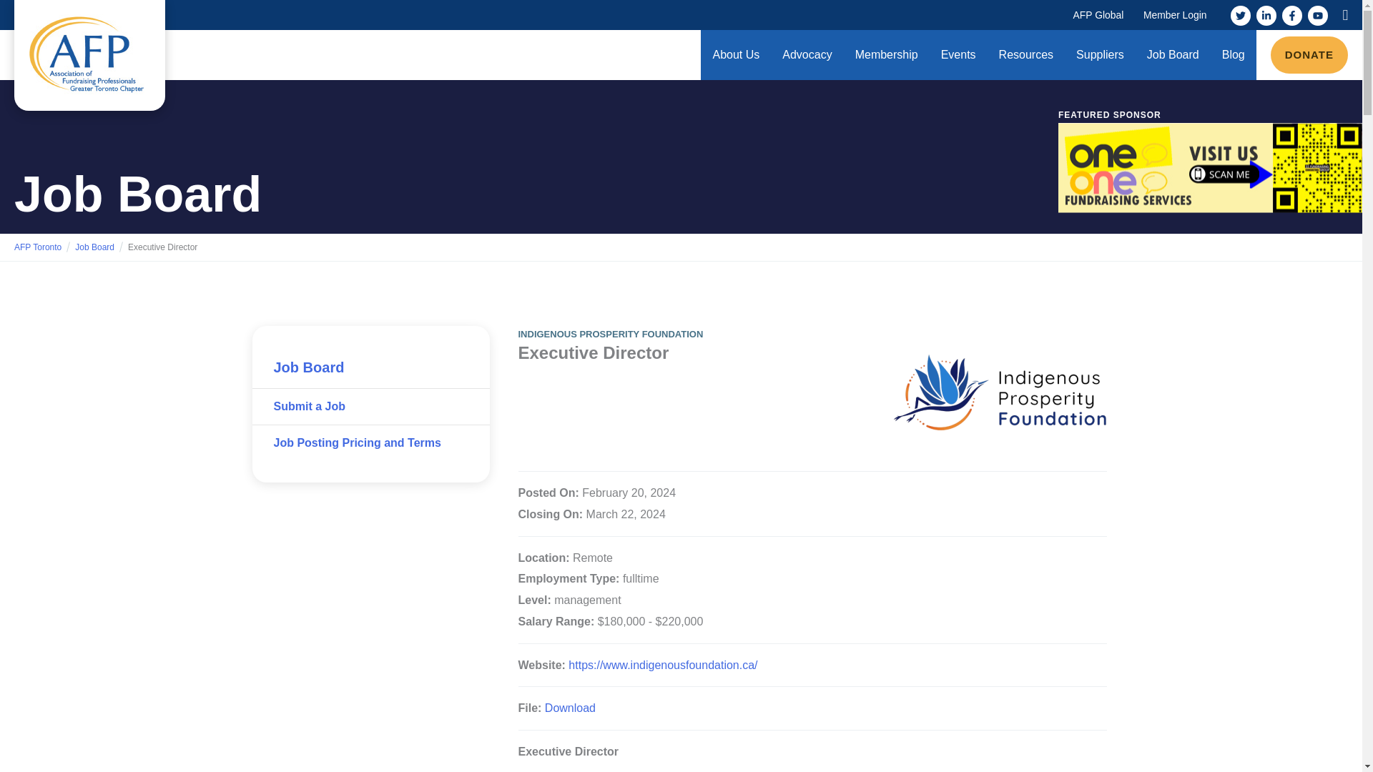 The height and width of the screenshot is (772, 1373). What do you see at coordinates (735, 55) in the screenshot?
I see `About Us` at bounding box center [735, 55].